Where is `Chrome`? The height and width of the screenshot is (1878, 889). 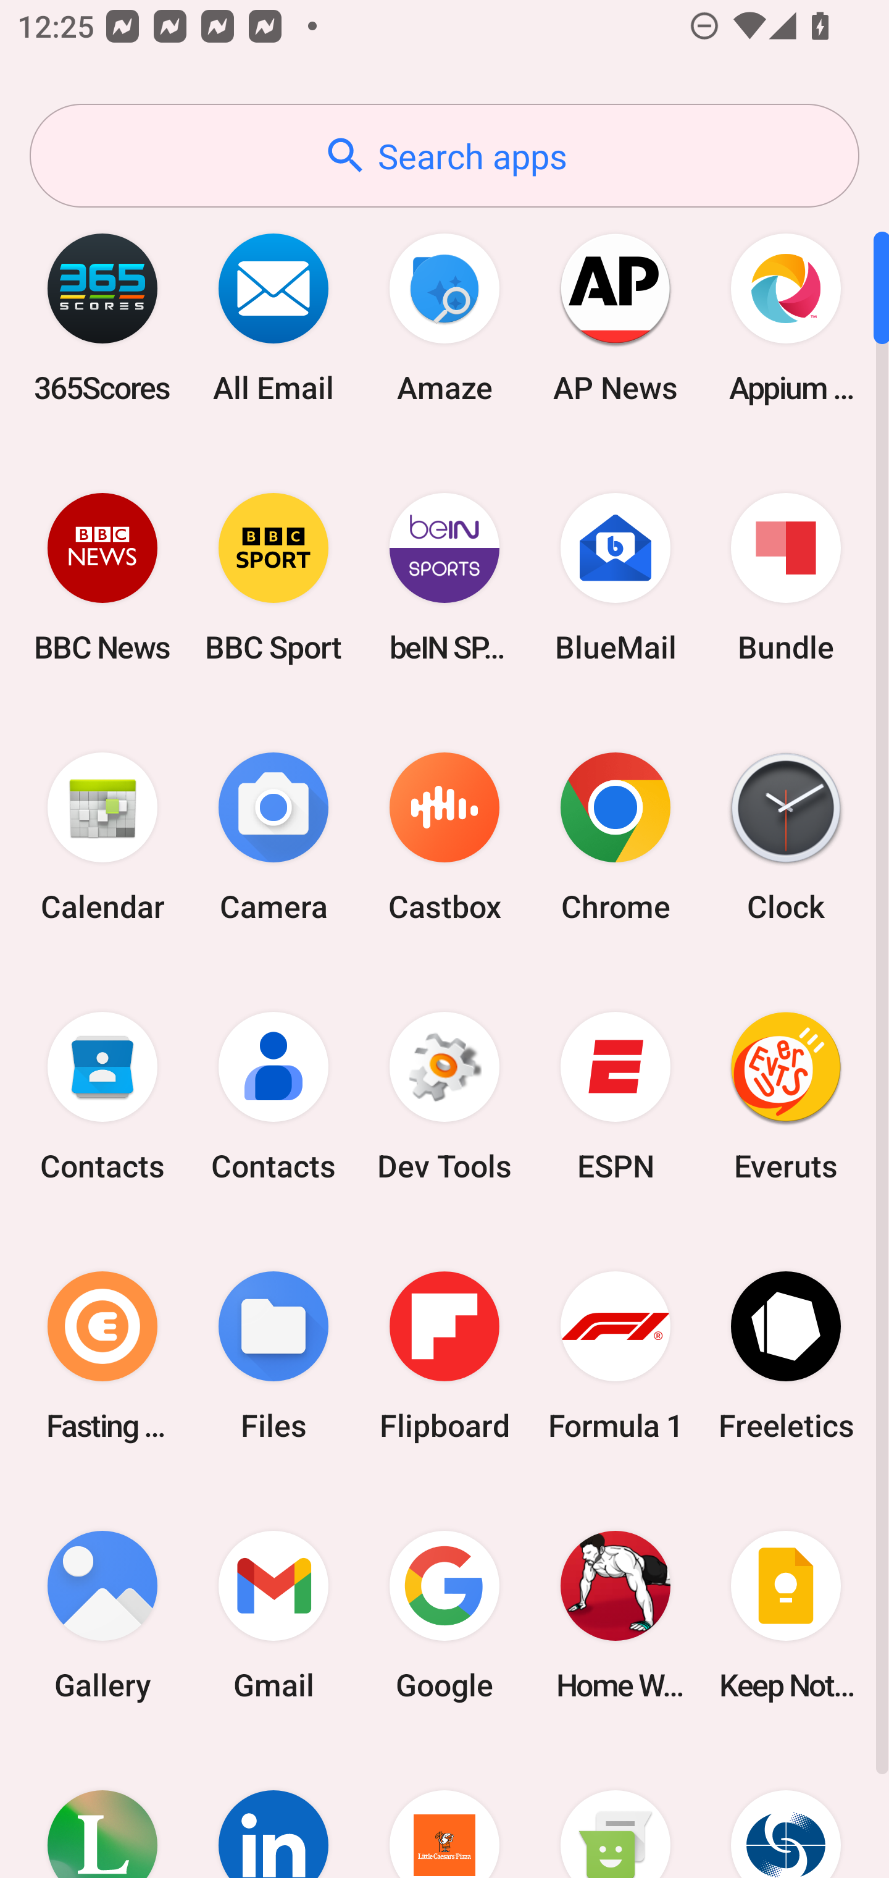 Chrome is located at coordinates (615, 838).